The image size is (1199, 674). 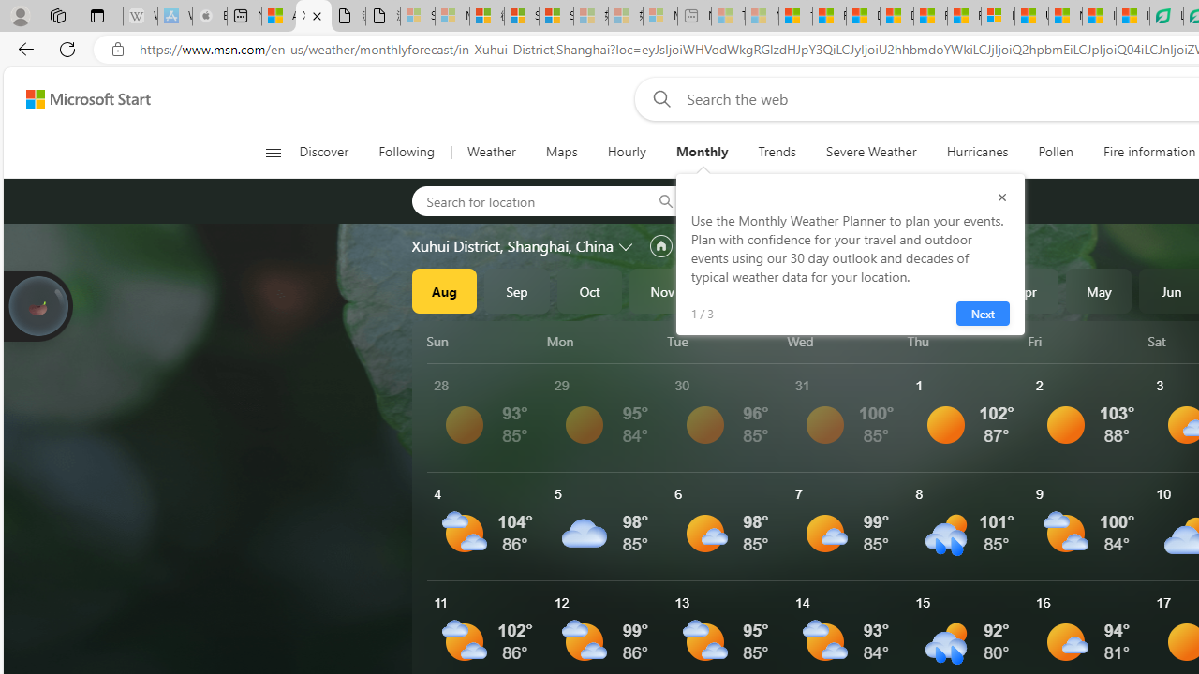 I want to click on Thu, so click(x=963, y=341).